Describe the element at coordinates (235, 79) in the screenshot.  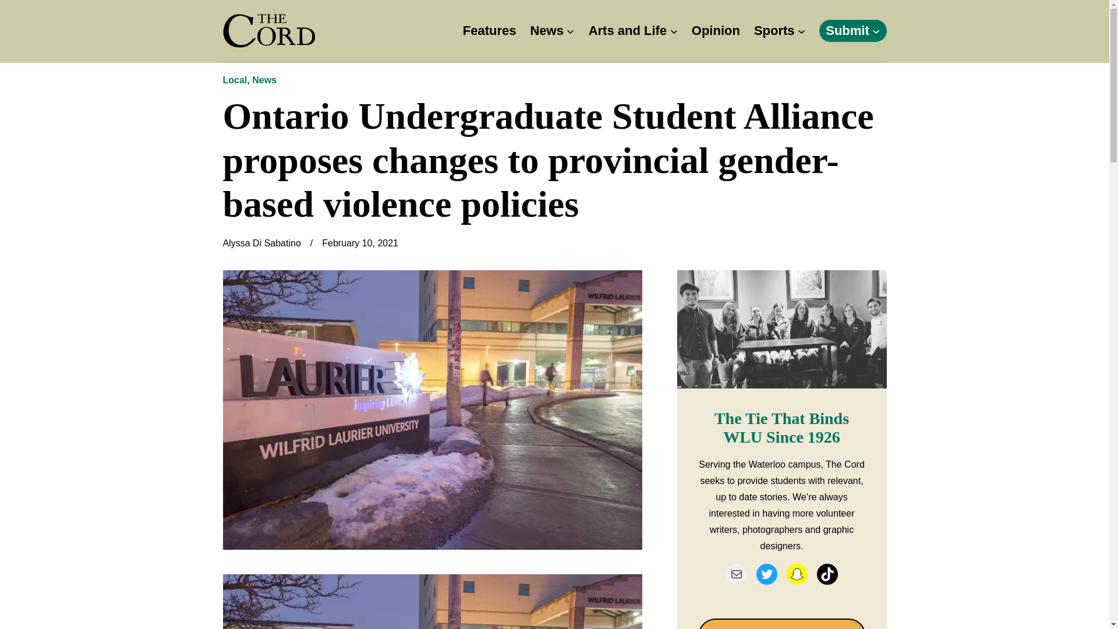
I see `Local` at that location.